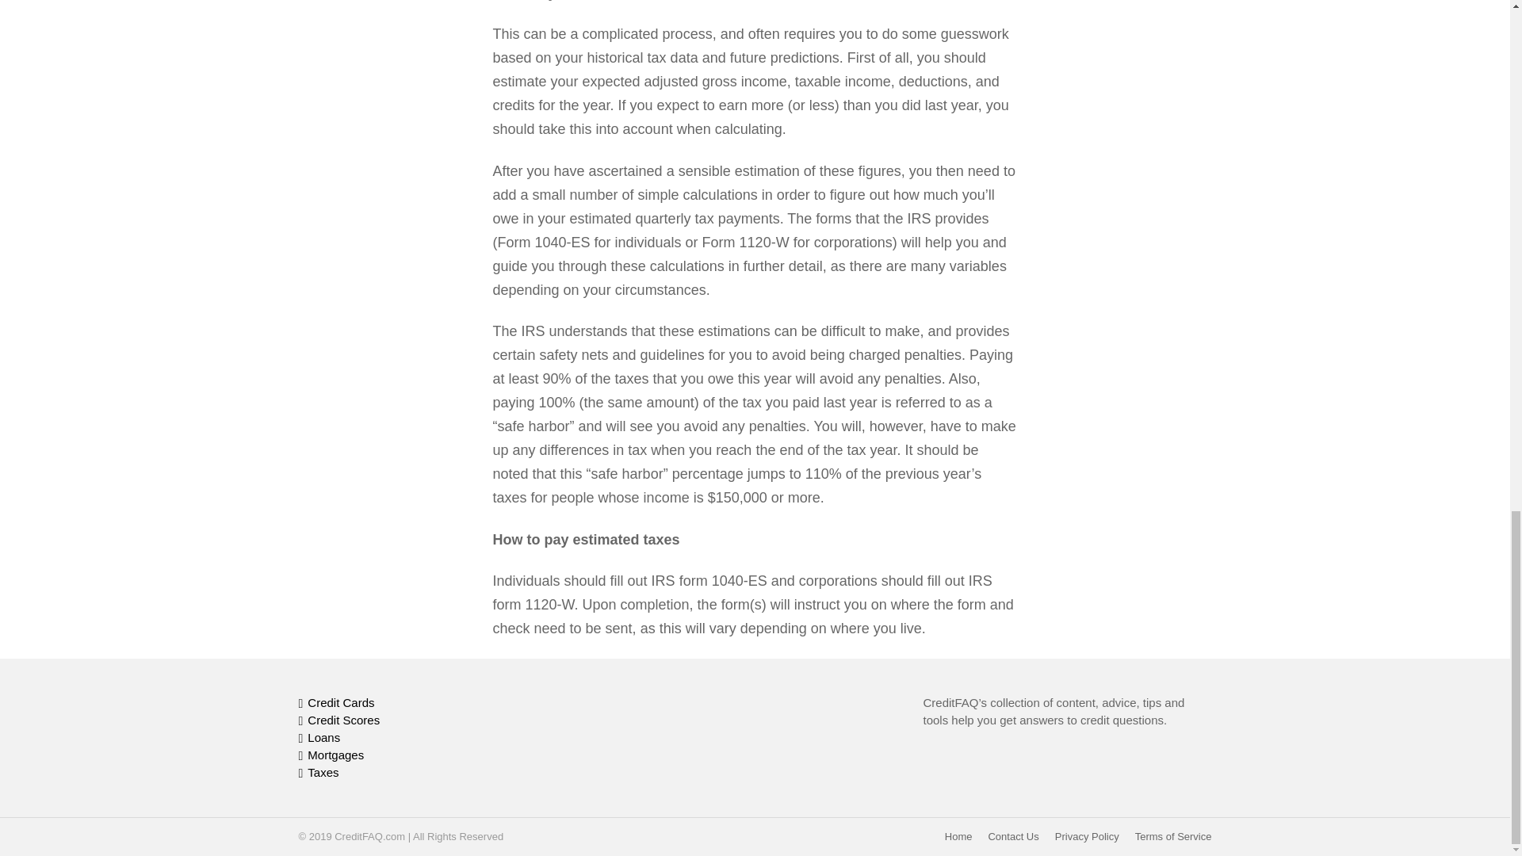 This screenshot has height=856, width=1522. I want to click on Home, so click(958, 836).